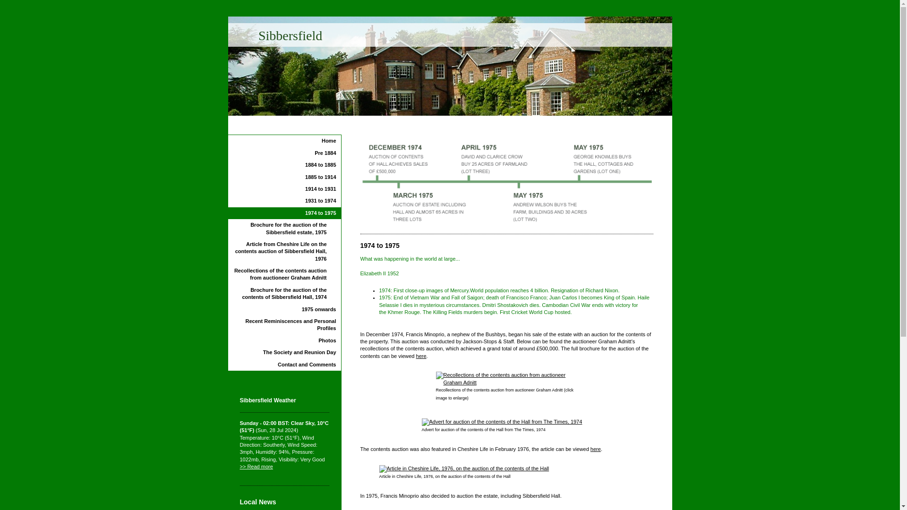  Describe the element at coordinates (284, 352) in the screenshot. I see `The Society and Reunion Day` at that location.